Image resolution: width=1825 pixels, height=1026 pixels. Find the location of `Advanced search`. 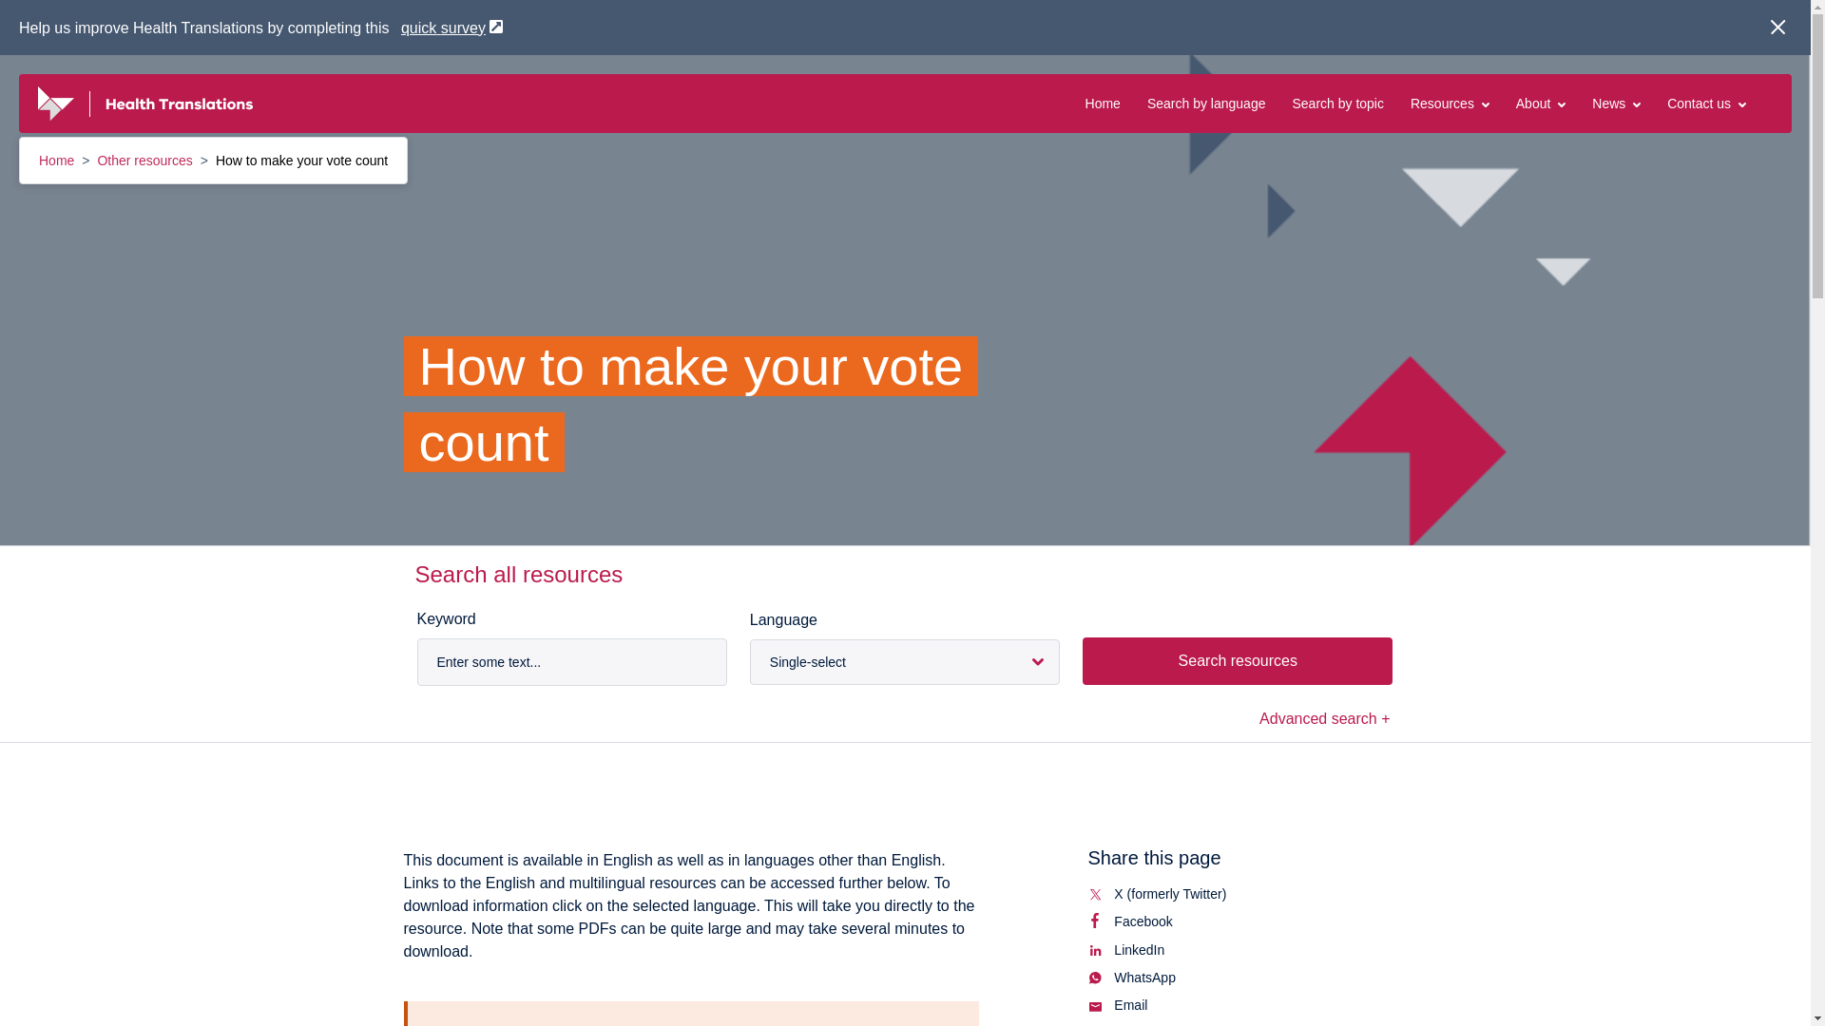

Advanced search is located at coordinates (1325, 718).